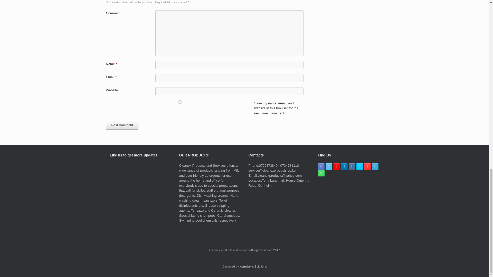 This screenshot has height=277, width=493. I want to click on Post Comment, so click(122, 125).